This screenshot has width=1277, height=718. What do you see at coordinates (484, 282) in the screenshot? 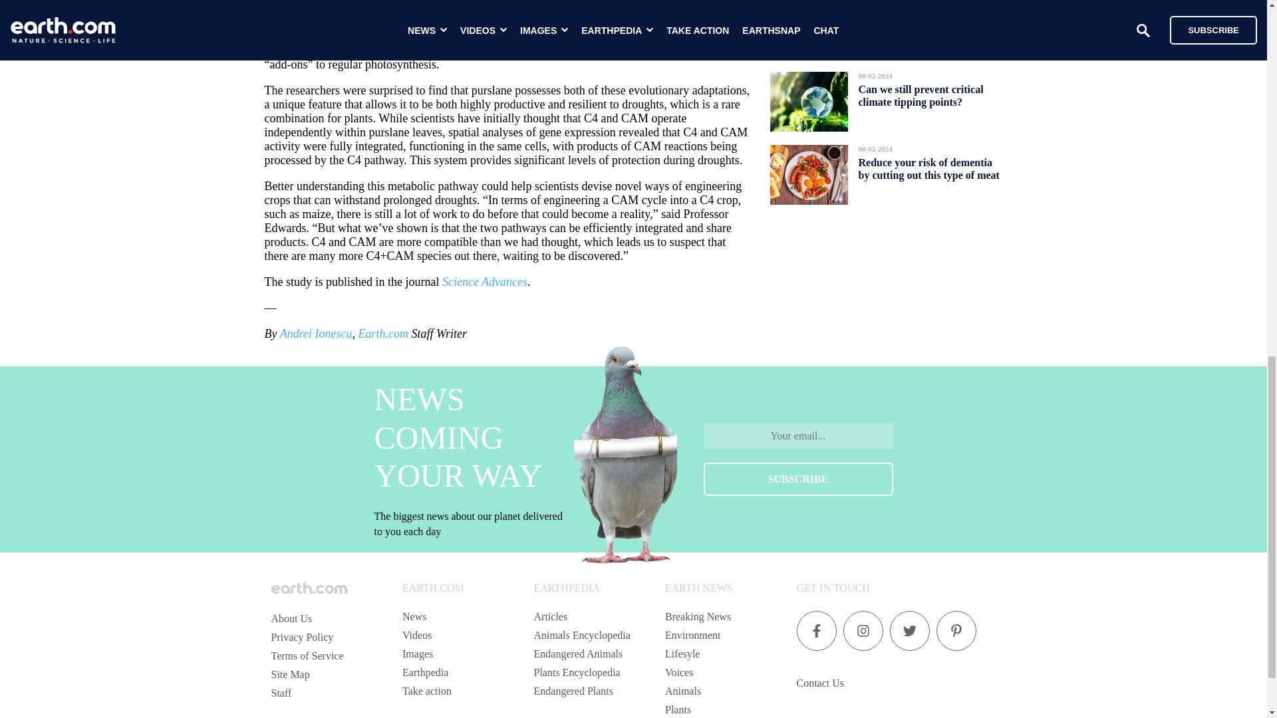
I see `Science Advances` at bounding box center [484, 282].